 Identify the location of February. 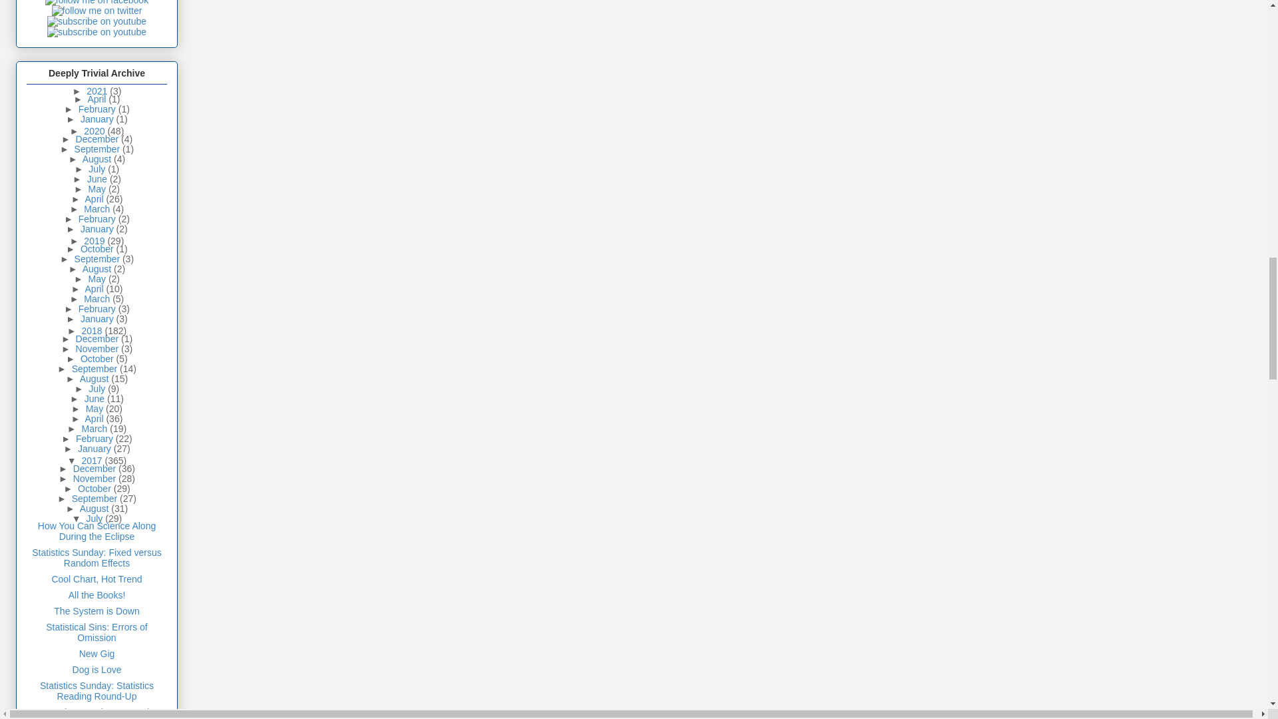
(99, 109).